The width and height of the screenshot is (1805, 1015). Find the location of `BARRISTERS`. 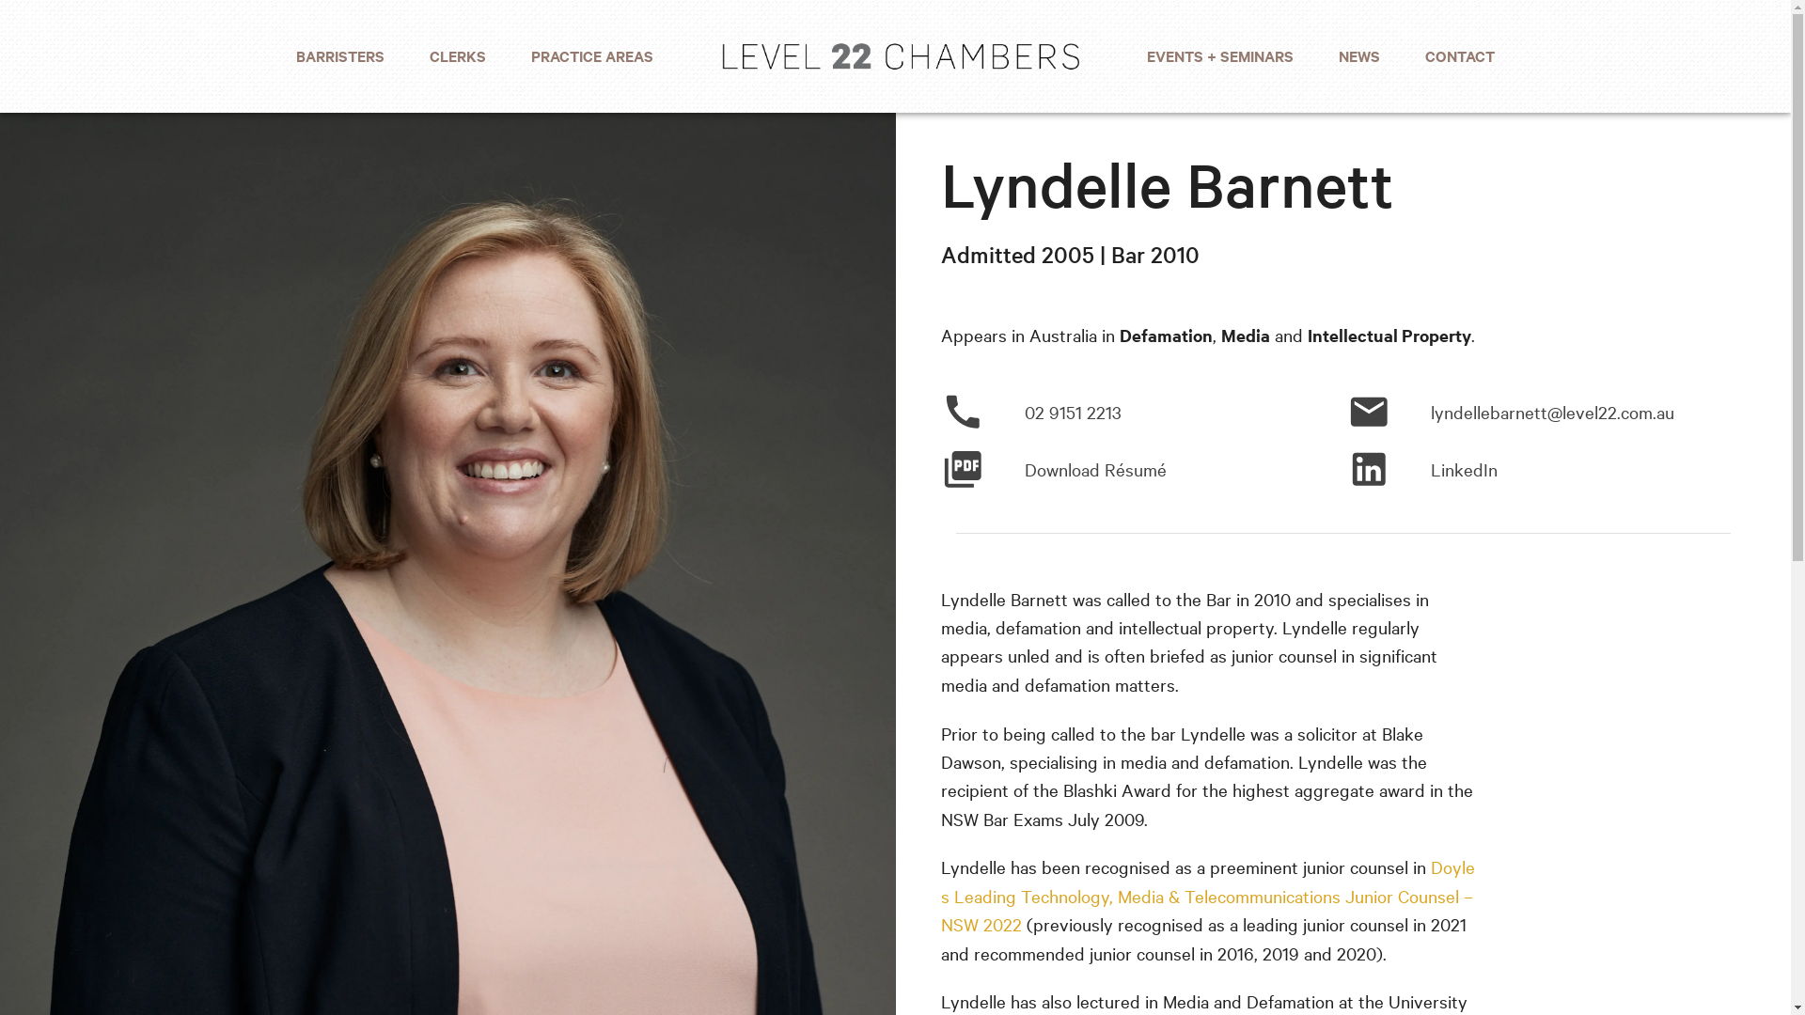

BARRISTERS is located at coordinates (340, 56).